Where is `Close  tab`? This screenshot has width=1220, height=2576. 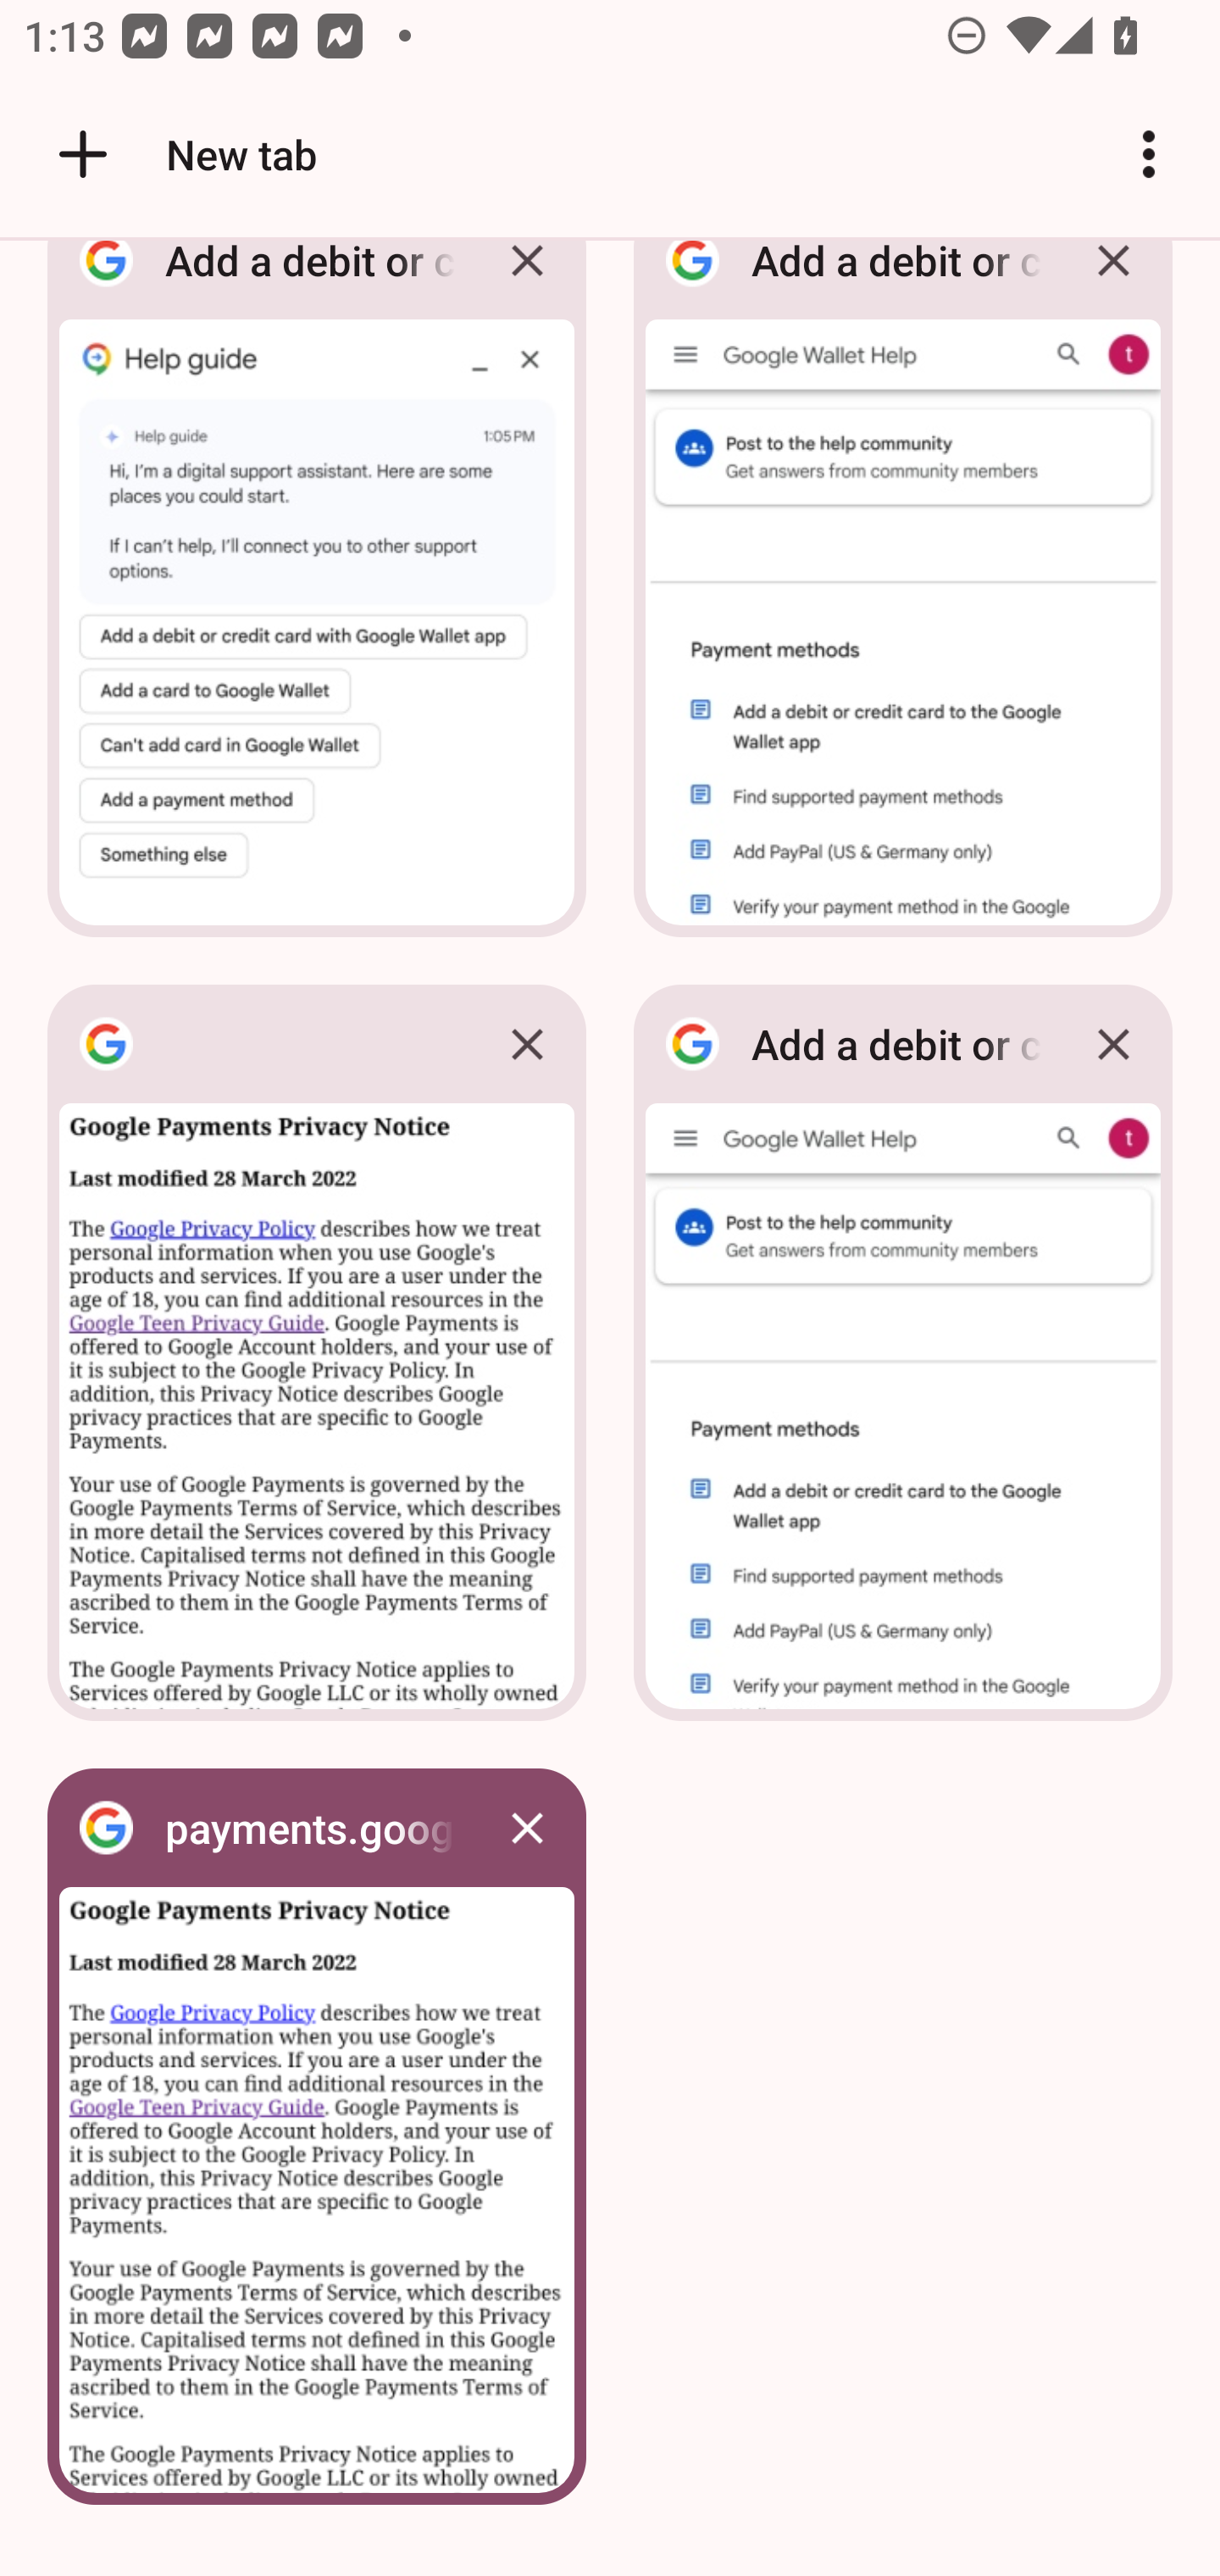
Close  tab is located at coordinates (527, 1044).